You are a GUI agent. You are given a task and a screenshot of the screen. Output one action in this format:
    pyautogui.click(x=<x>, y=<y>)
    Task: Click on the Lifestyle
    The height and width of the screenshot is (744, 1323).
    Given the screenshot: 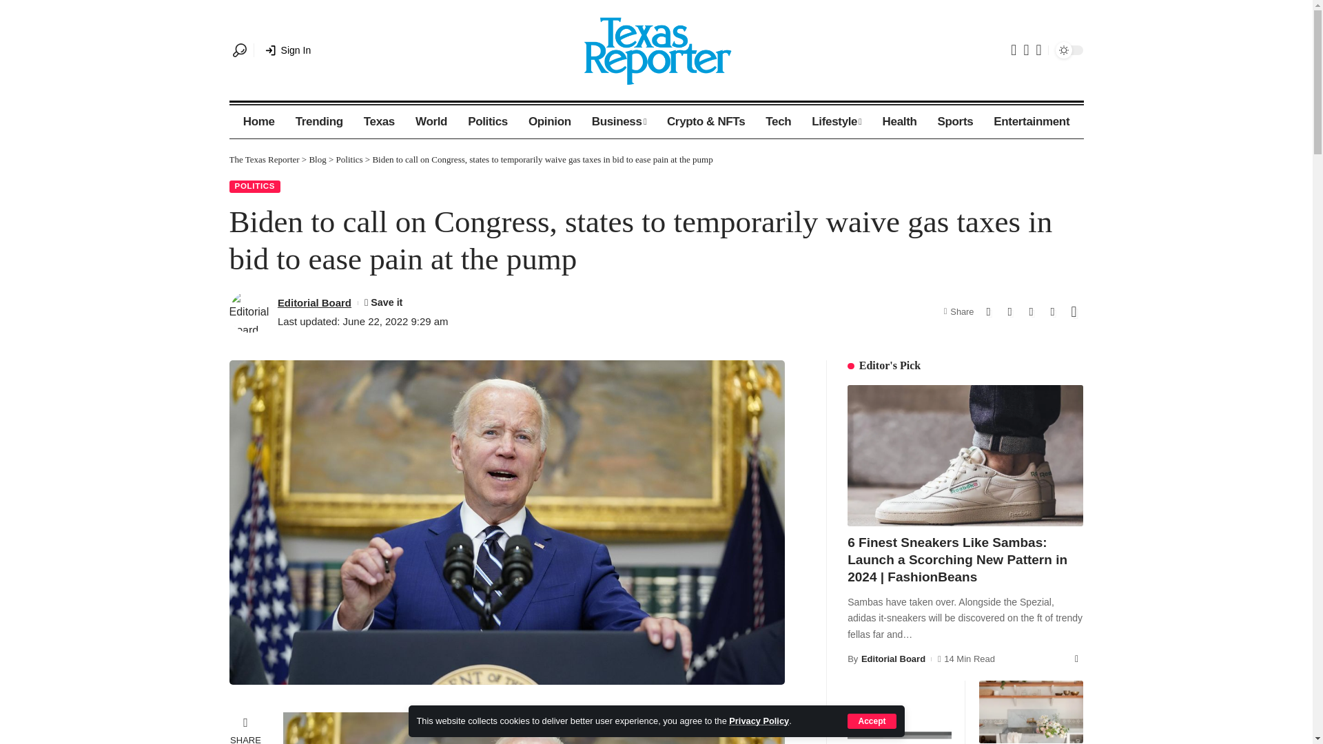 What is the action you would take?
    pyautogui.click(x=837, y=121)
    